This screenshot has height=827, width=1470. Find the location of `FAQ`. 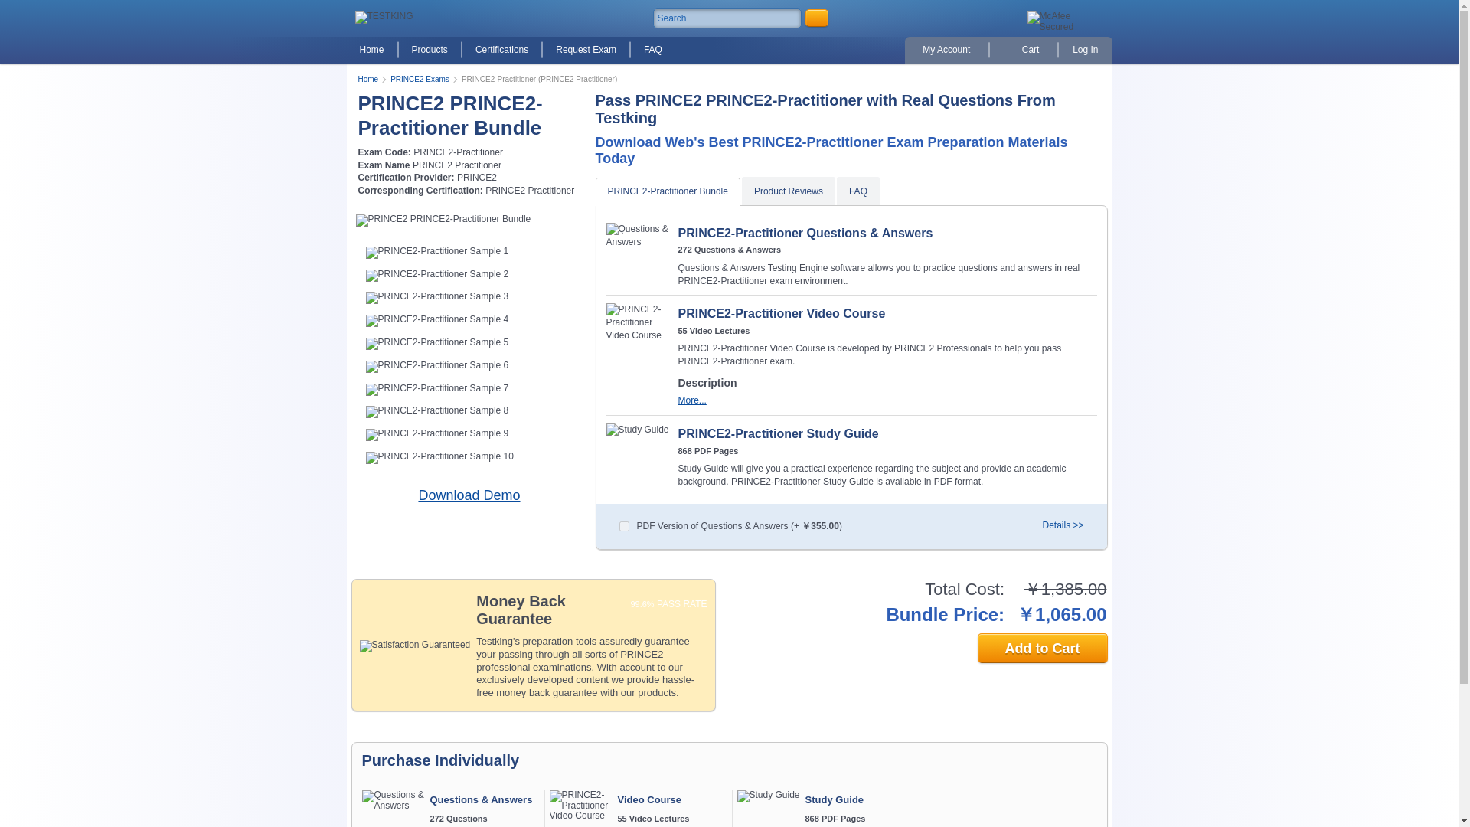

FAQ is located at coordinates (652, 51).